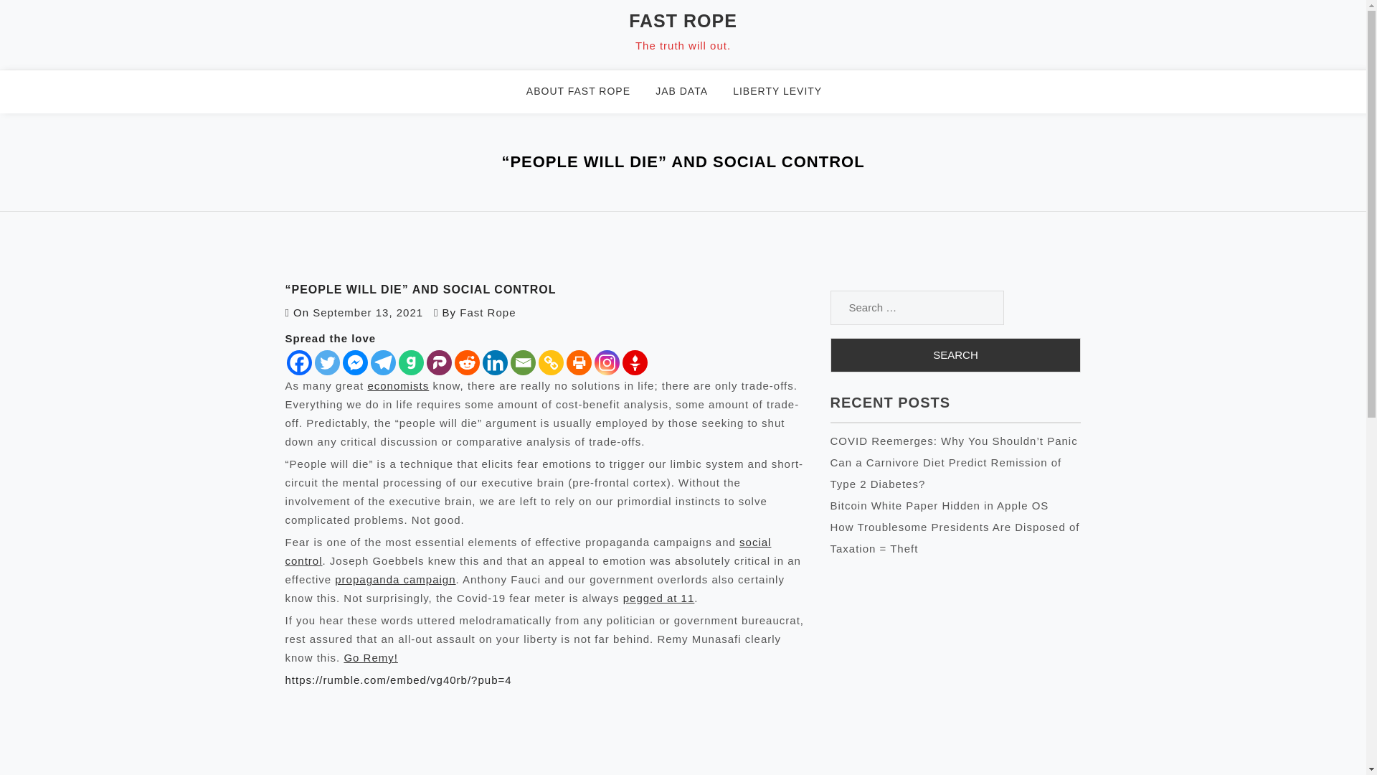 This screenshot has width=1377, height=775. I want to click on Gab, so click(412, 362).